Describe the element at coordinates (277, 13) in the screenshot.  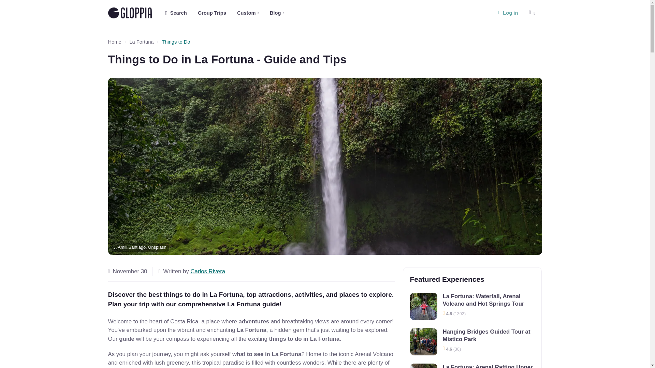
I see `La Fortuna: Waterfall, Arenal Volcano and Hot Springs Tour` at that location.